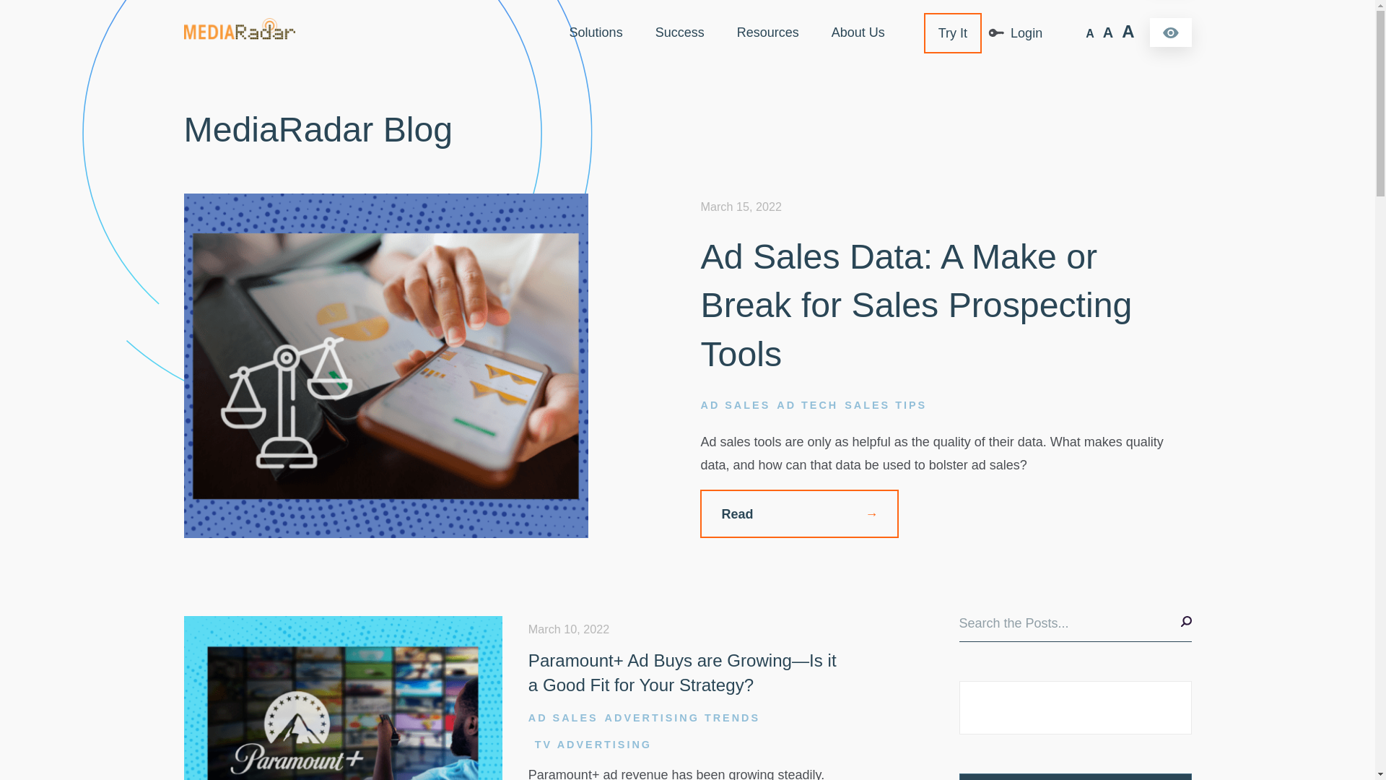 This screenshot has width=1386, height=780. What do you see at coordinates (596, 33) in the screenshot?
I see `Solutions` at bounding box center [596, 33].